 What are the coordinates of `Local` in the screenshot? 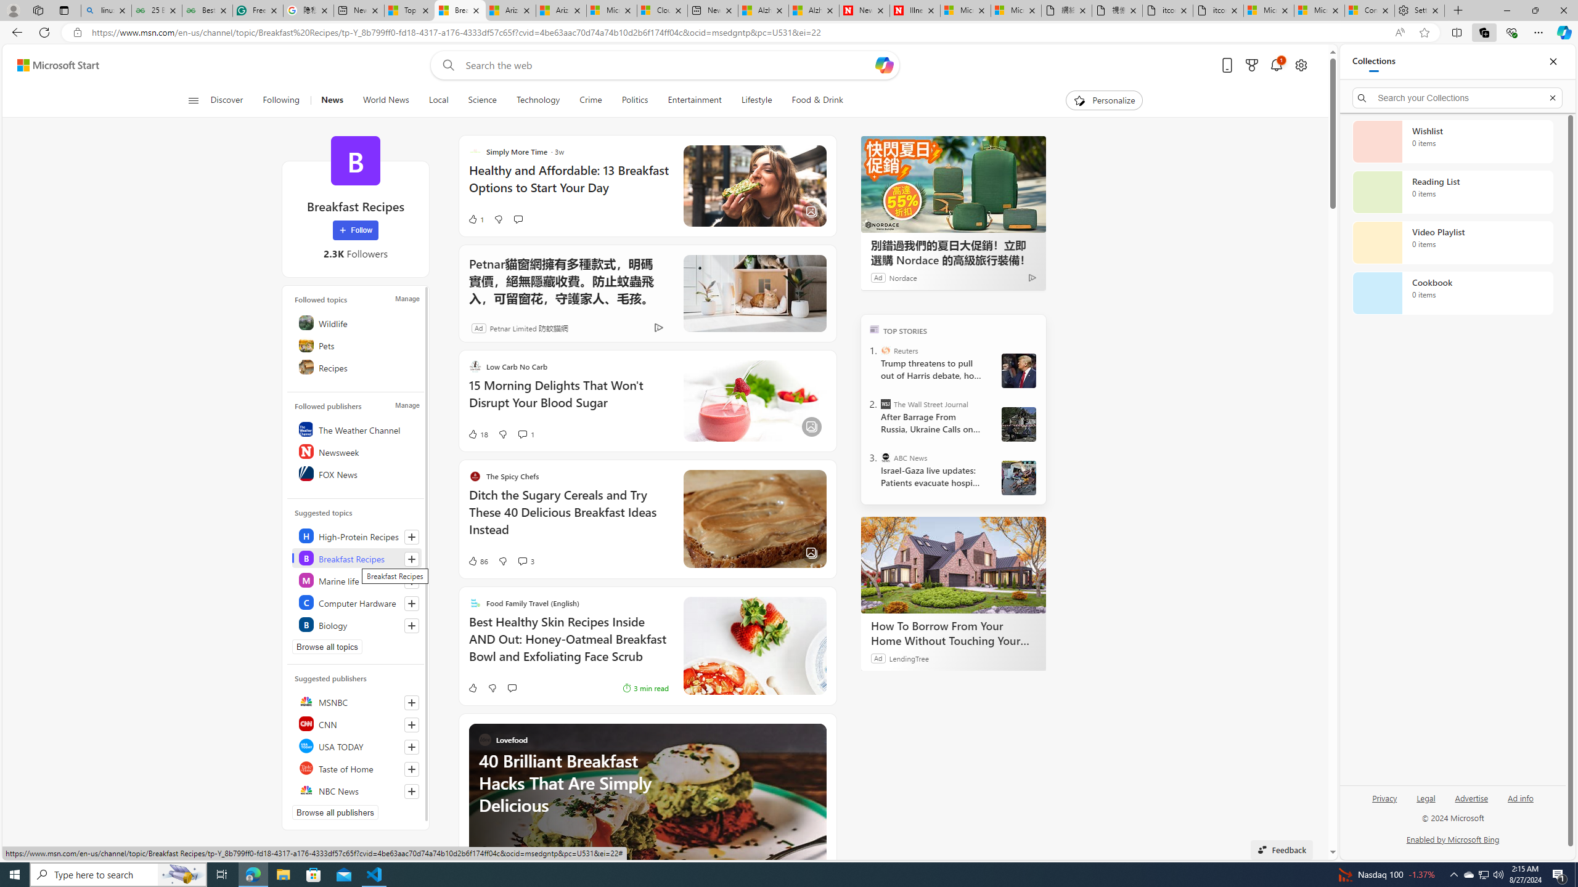 It's located at (438, 100).